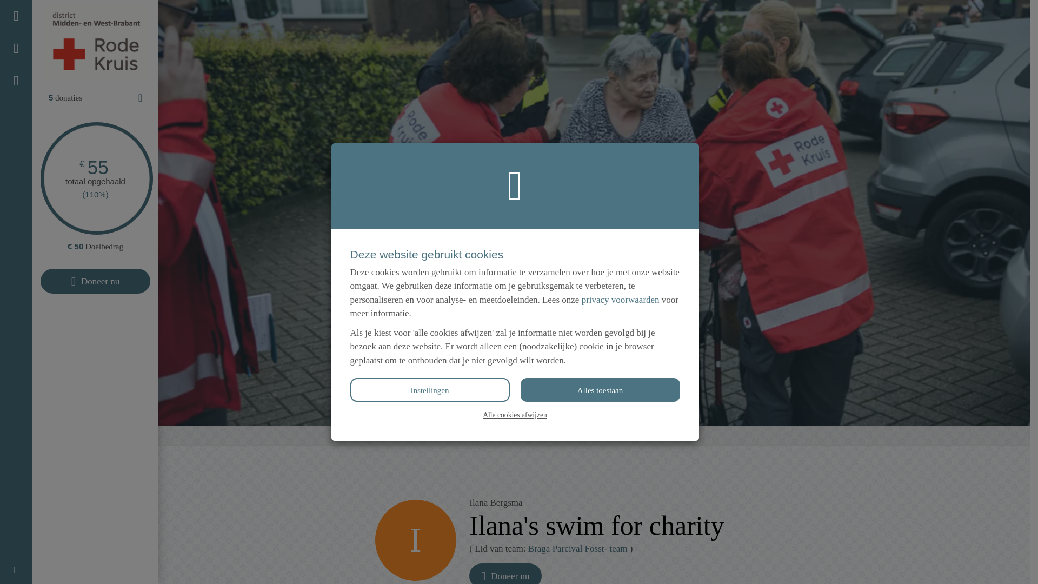 The height and width of the screenshot is (584, 1038). I want to click on Doneer nu, so click(95, 281).